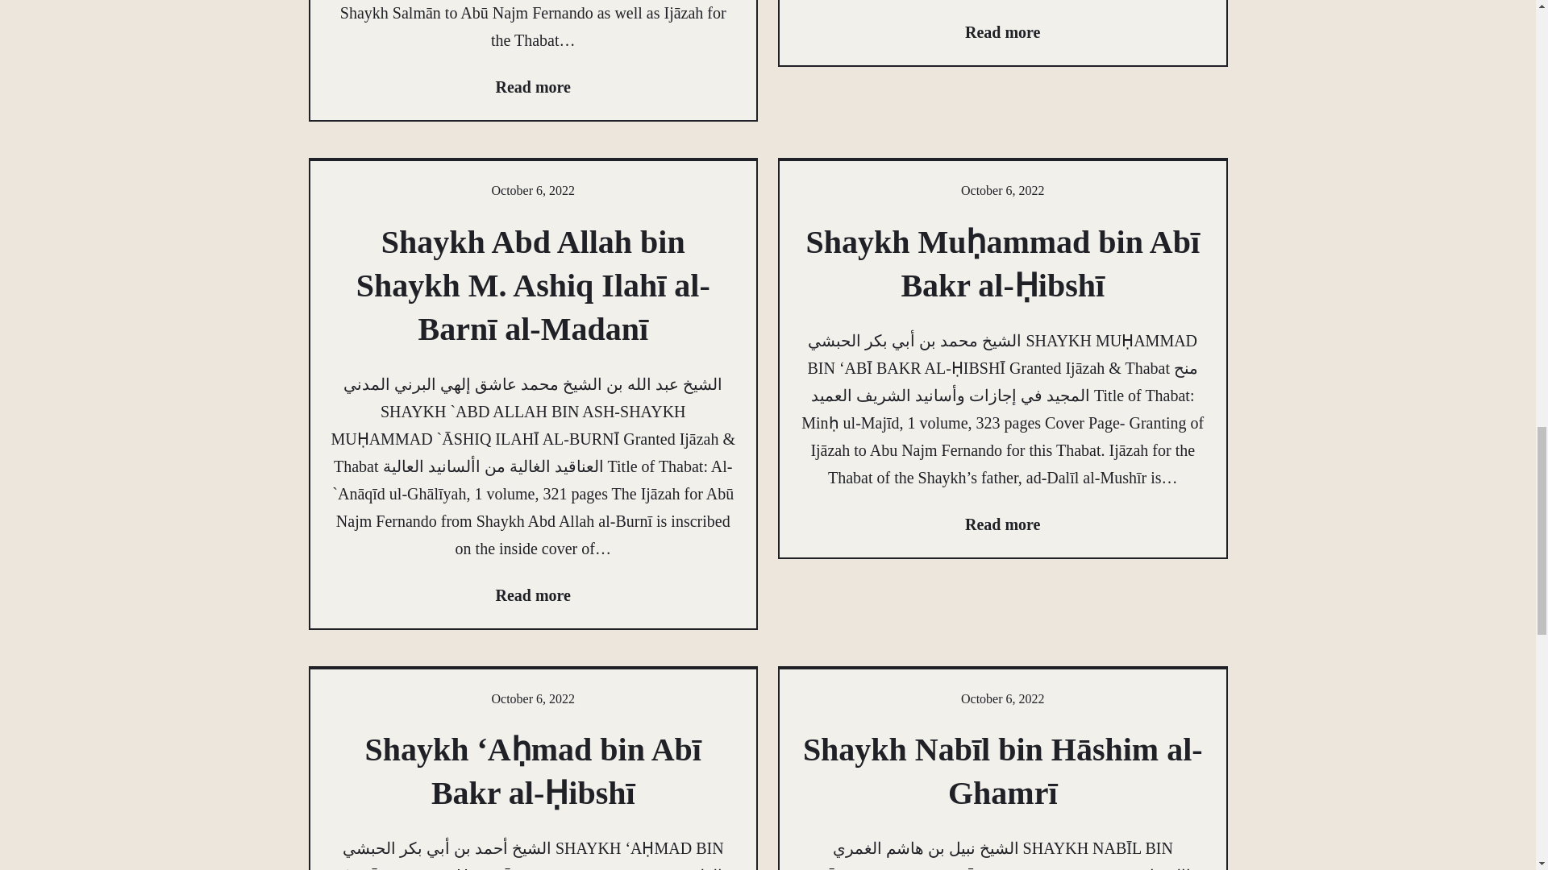 Image resolution: width=1548 pixels, height=870 pixels. What do you see at coordinates (533, 87) in the screenshot?
I see `Read more` at bounding box center [533, 87].